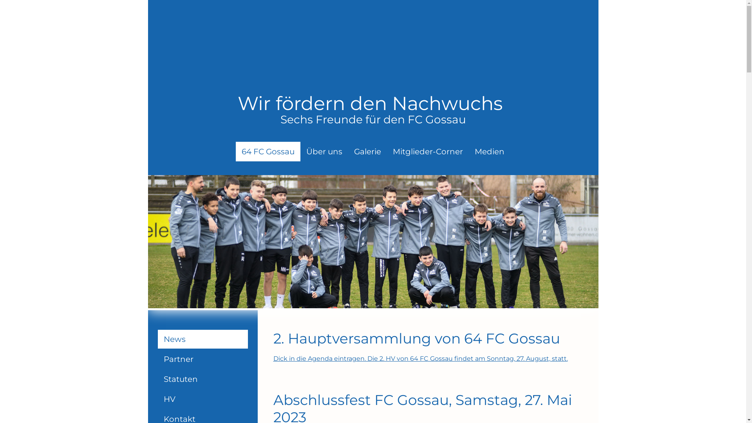  What do you see at coordinates (202, 339) in the screenshot?
I see `News` at bounding box center [202, 339].